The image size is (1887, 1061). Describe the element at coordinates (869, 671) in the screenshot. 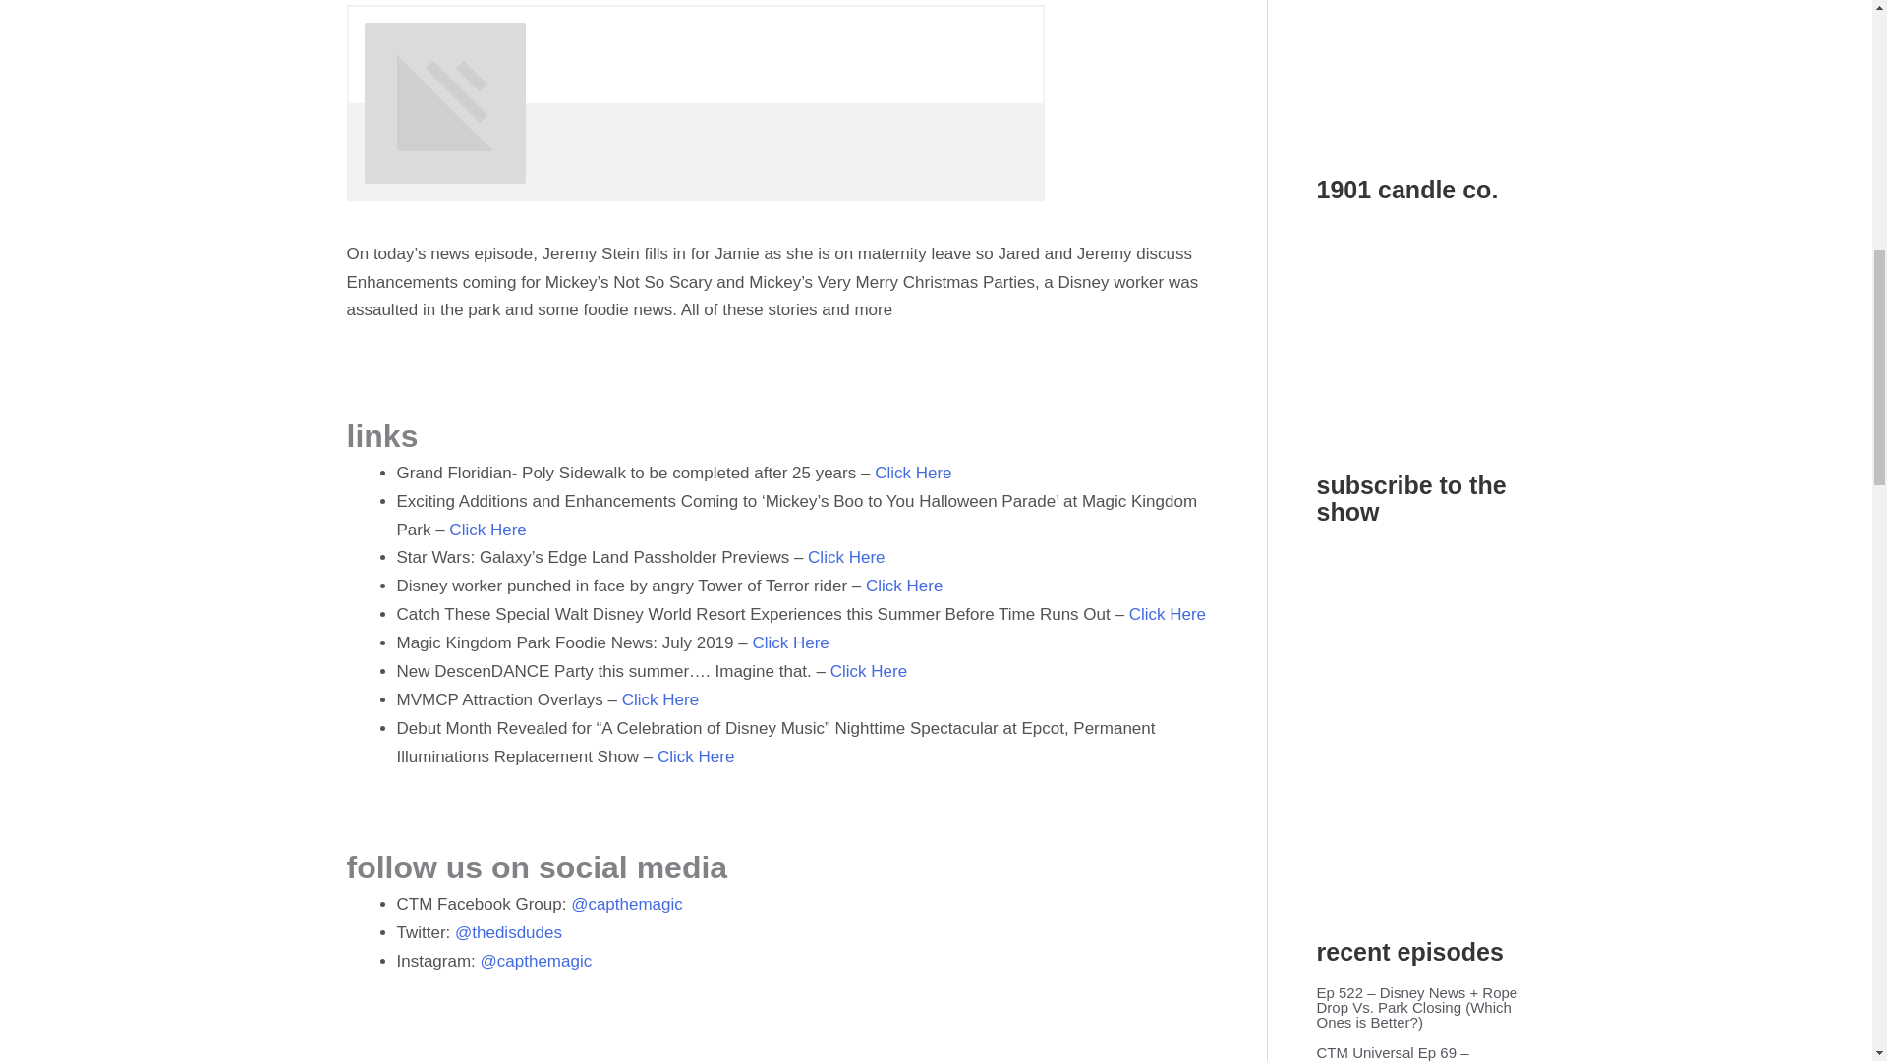

I see `Click Here` at that location.